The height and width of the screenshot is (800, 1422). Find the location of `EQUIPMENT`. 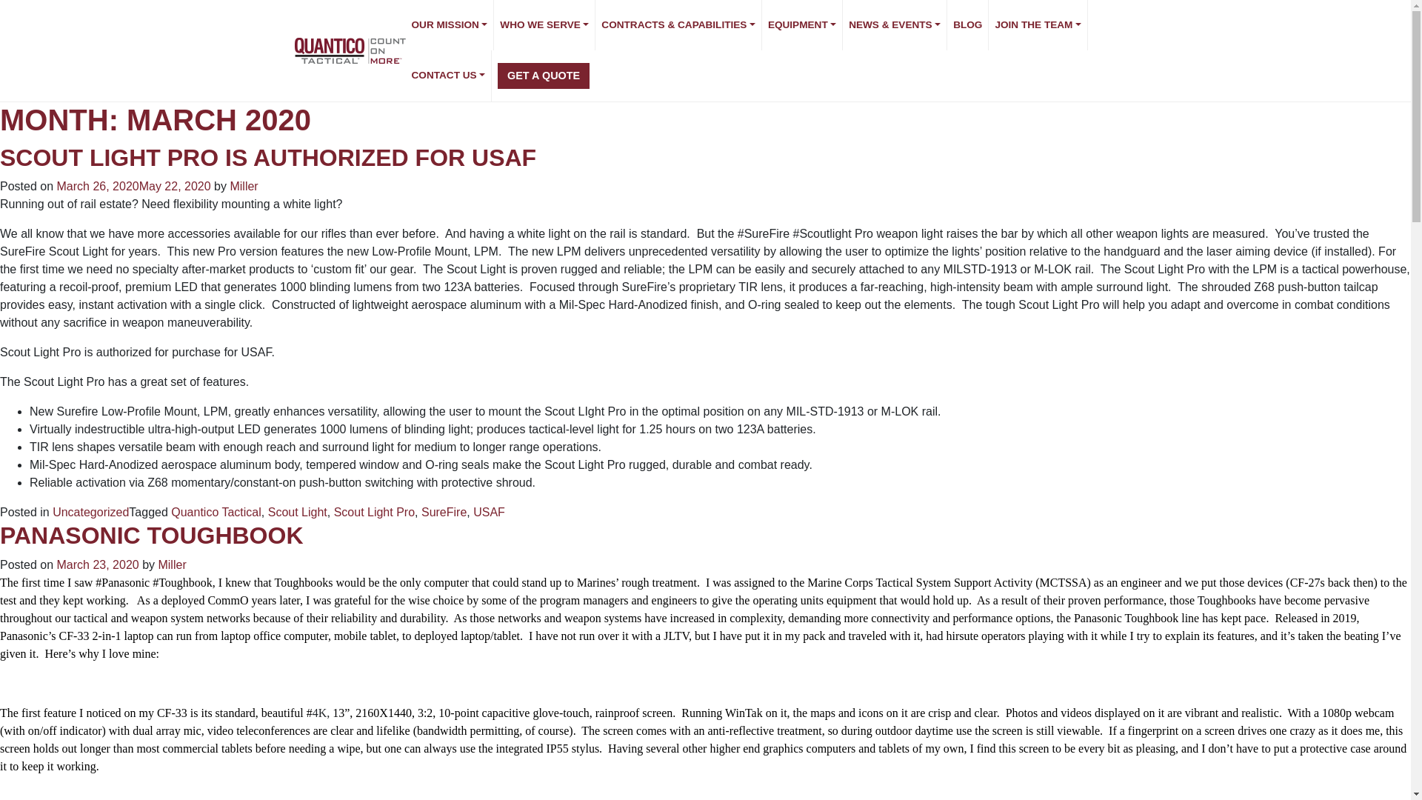

EQUIPMENT is located at coordinates (803, 25).